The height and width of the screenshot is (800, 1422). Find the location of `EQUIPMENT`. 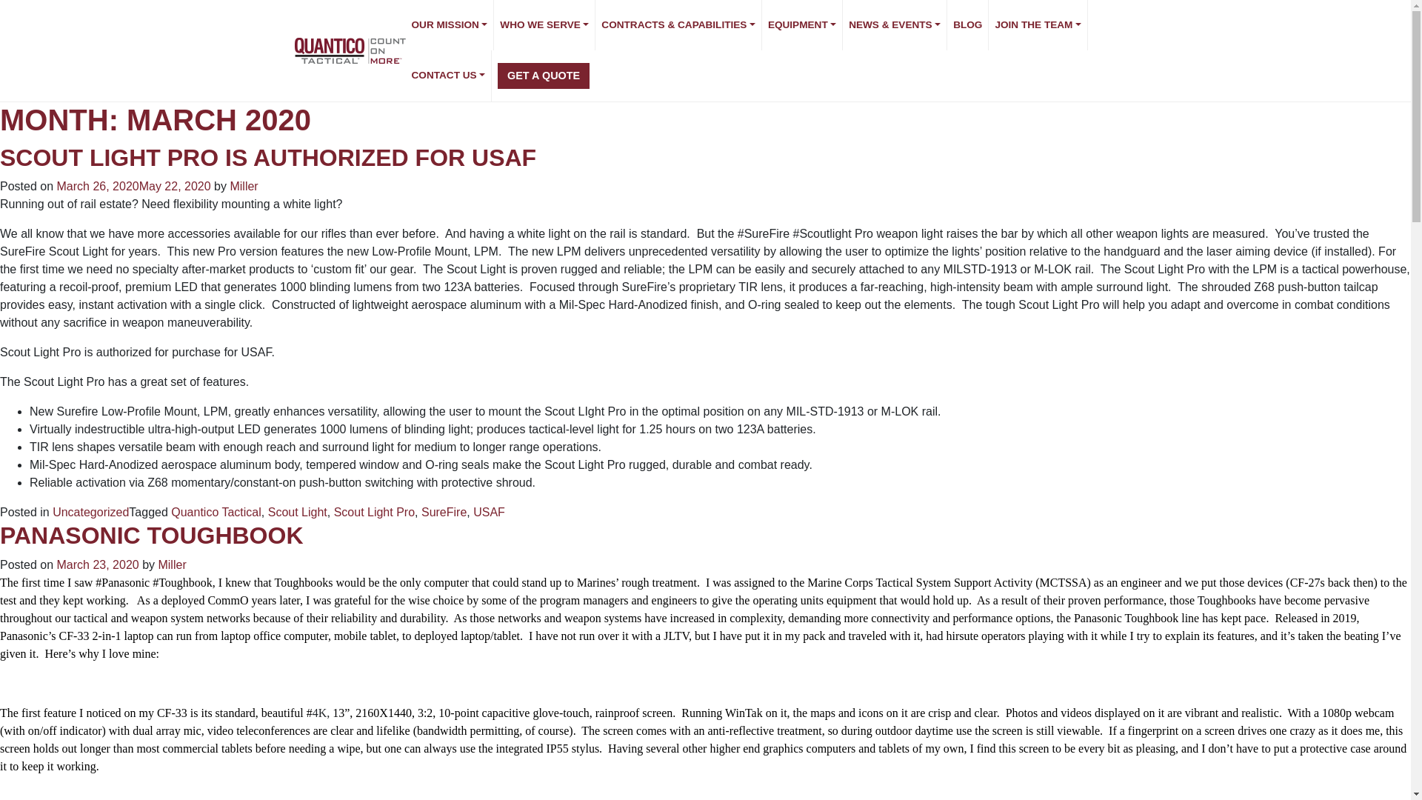

EQUIPMENT is located at coordinates (803, 25).